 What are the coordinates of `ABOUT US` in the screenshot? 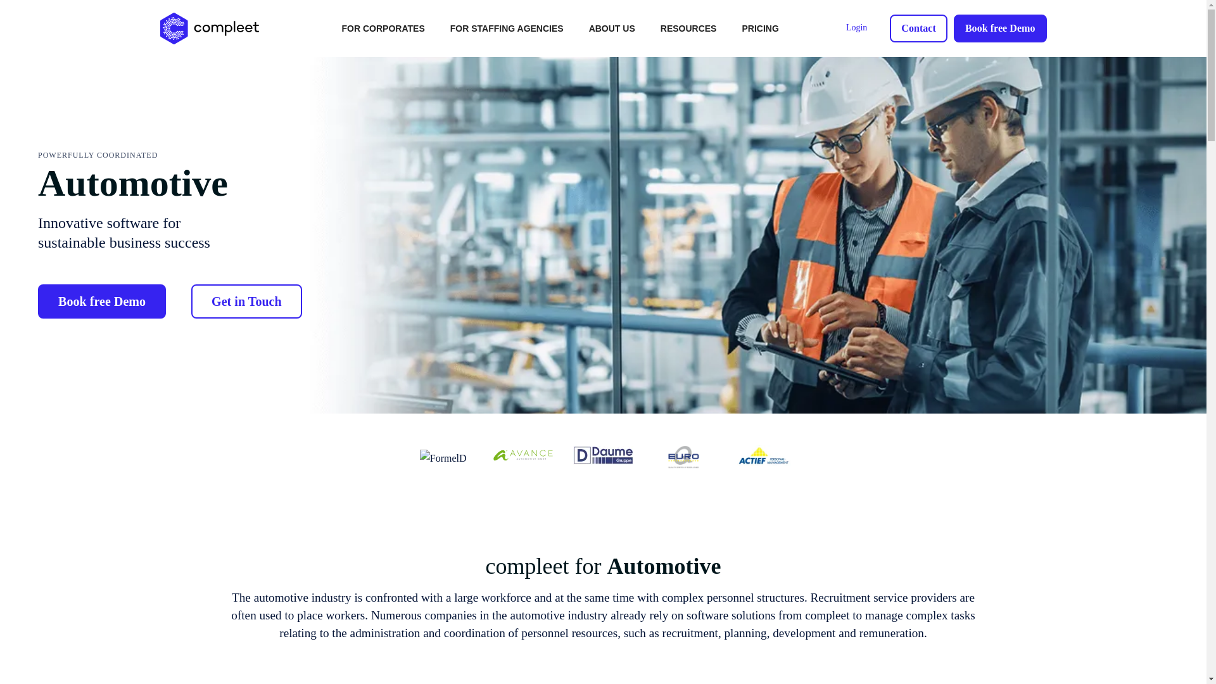 It's located at (612, 28).